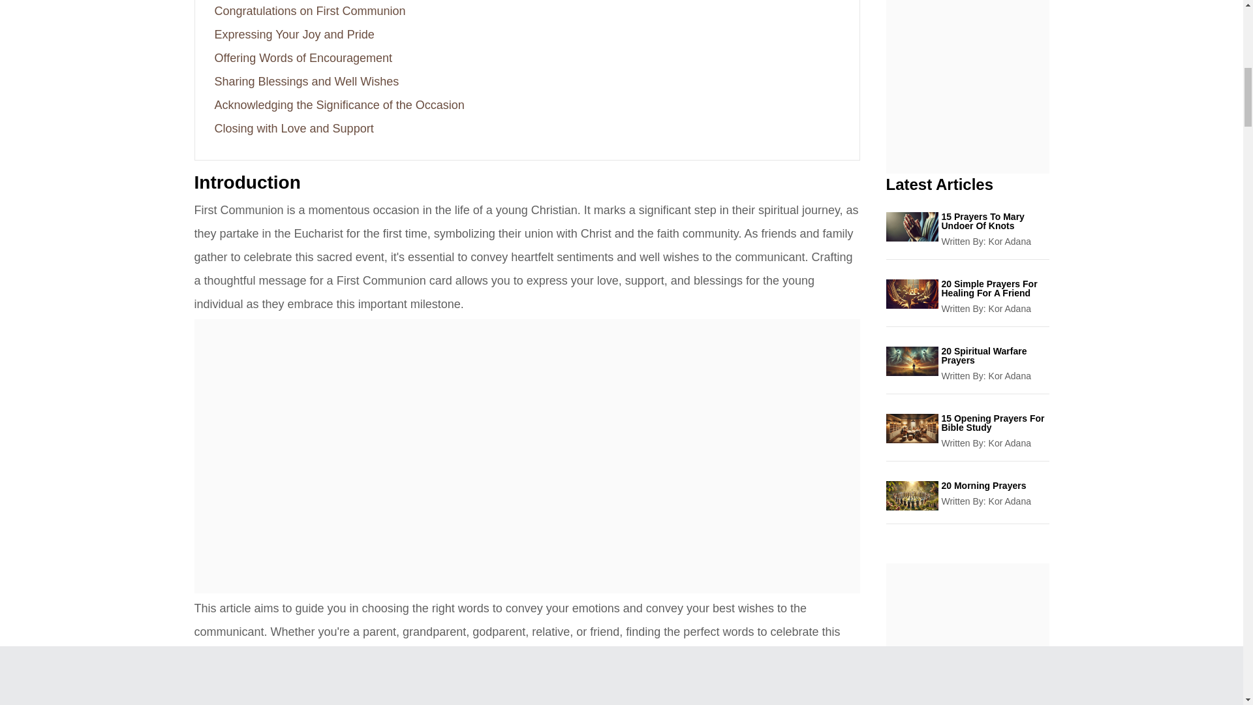 Image resolution: width=1253 pixels, height=705 pixels. Describe the element at coordinates (306, 81) in the screenshot. I see `Sharing Blessings and Well Wishes` at that location.